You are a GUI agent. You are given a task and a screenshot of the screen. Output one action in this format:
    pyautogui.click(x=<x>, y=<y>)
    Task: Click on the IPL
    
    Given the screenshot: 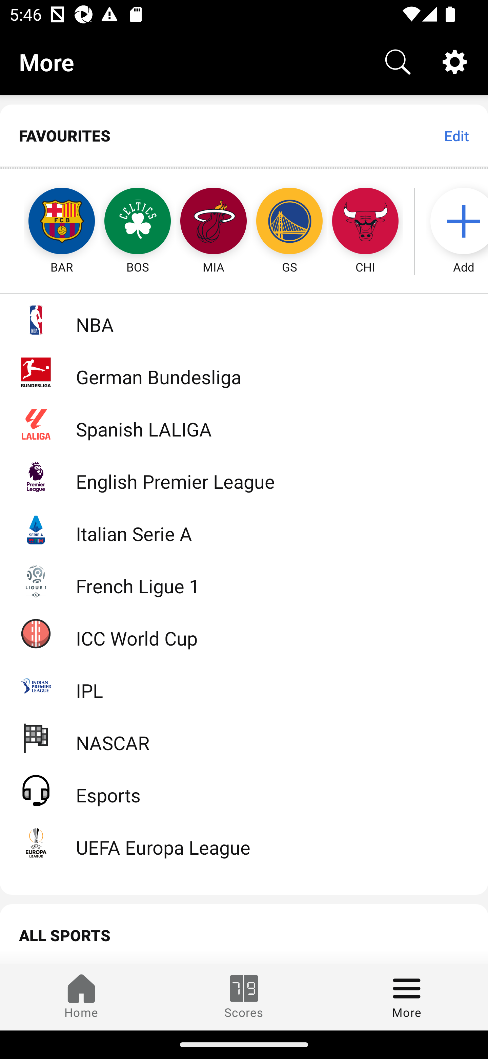 What is the action you would take?
    pyautogui.click(x=244, y=686)
    